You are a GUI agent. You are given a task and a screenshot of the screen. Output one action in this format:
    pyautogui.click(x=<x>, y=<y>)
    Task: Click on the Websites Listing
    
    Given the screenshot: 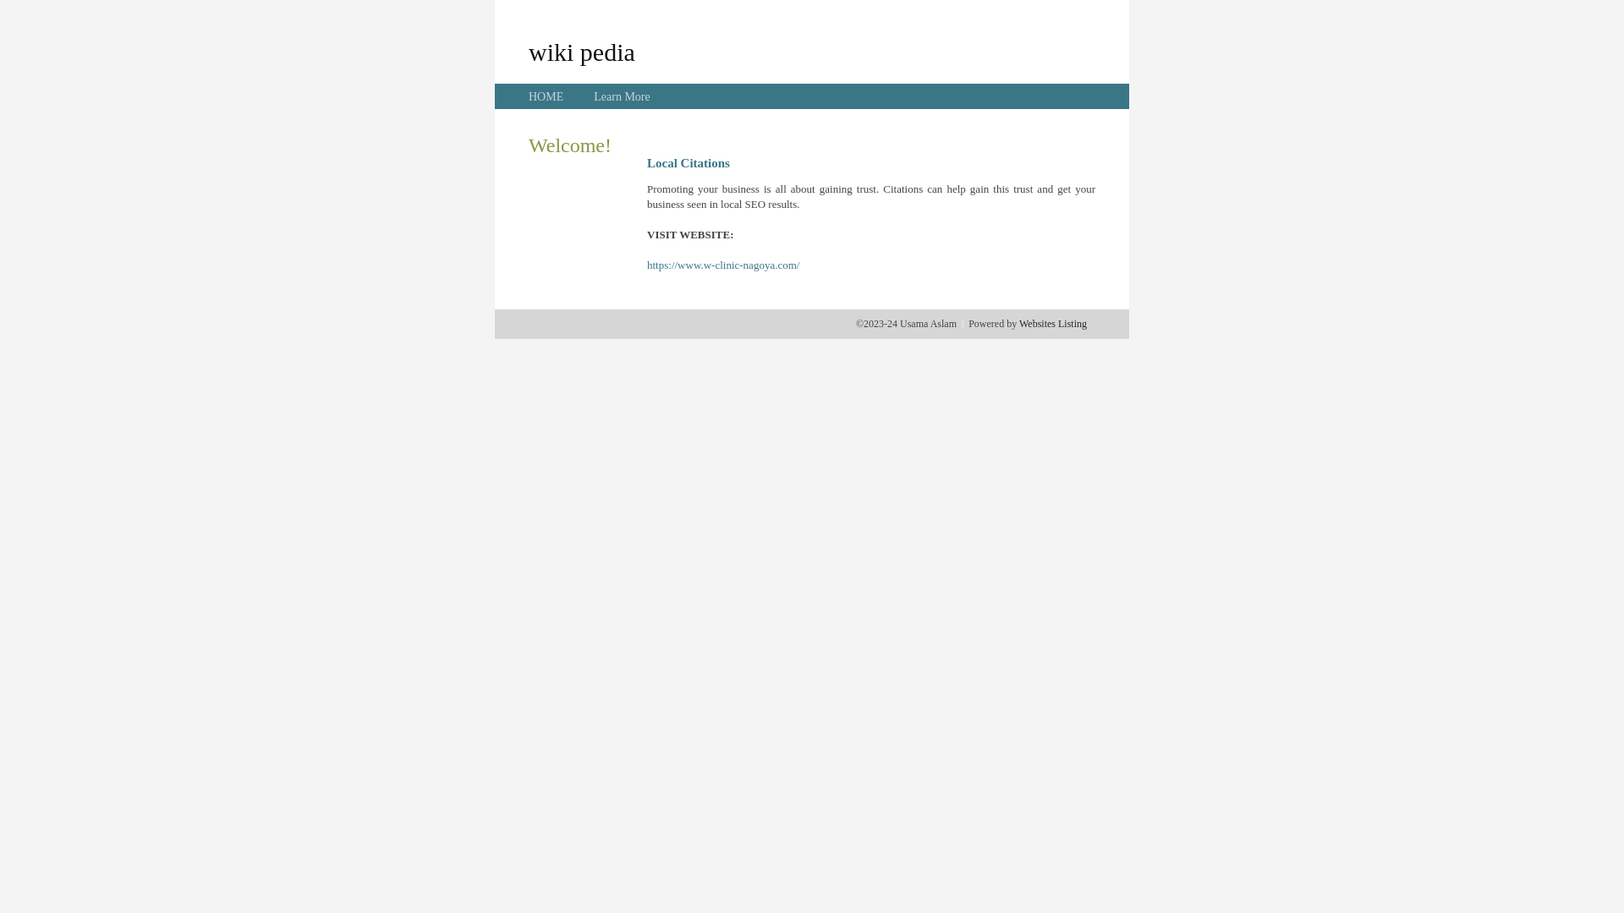 What is the action you would take?
    pyautogui.click(x=1053, y=324)
    